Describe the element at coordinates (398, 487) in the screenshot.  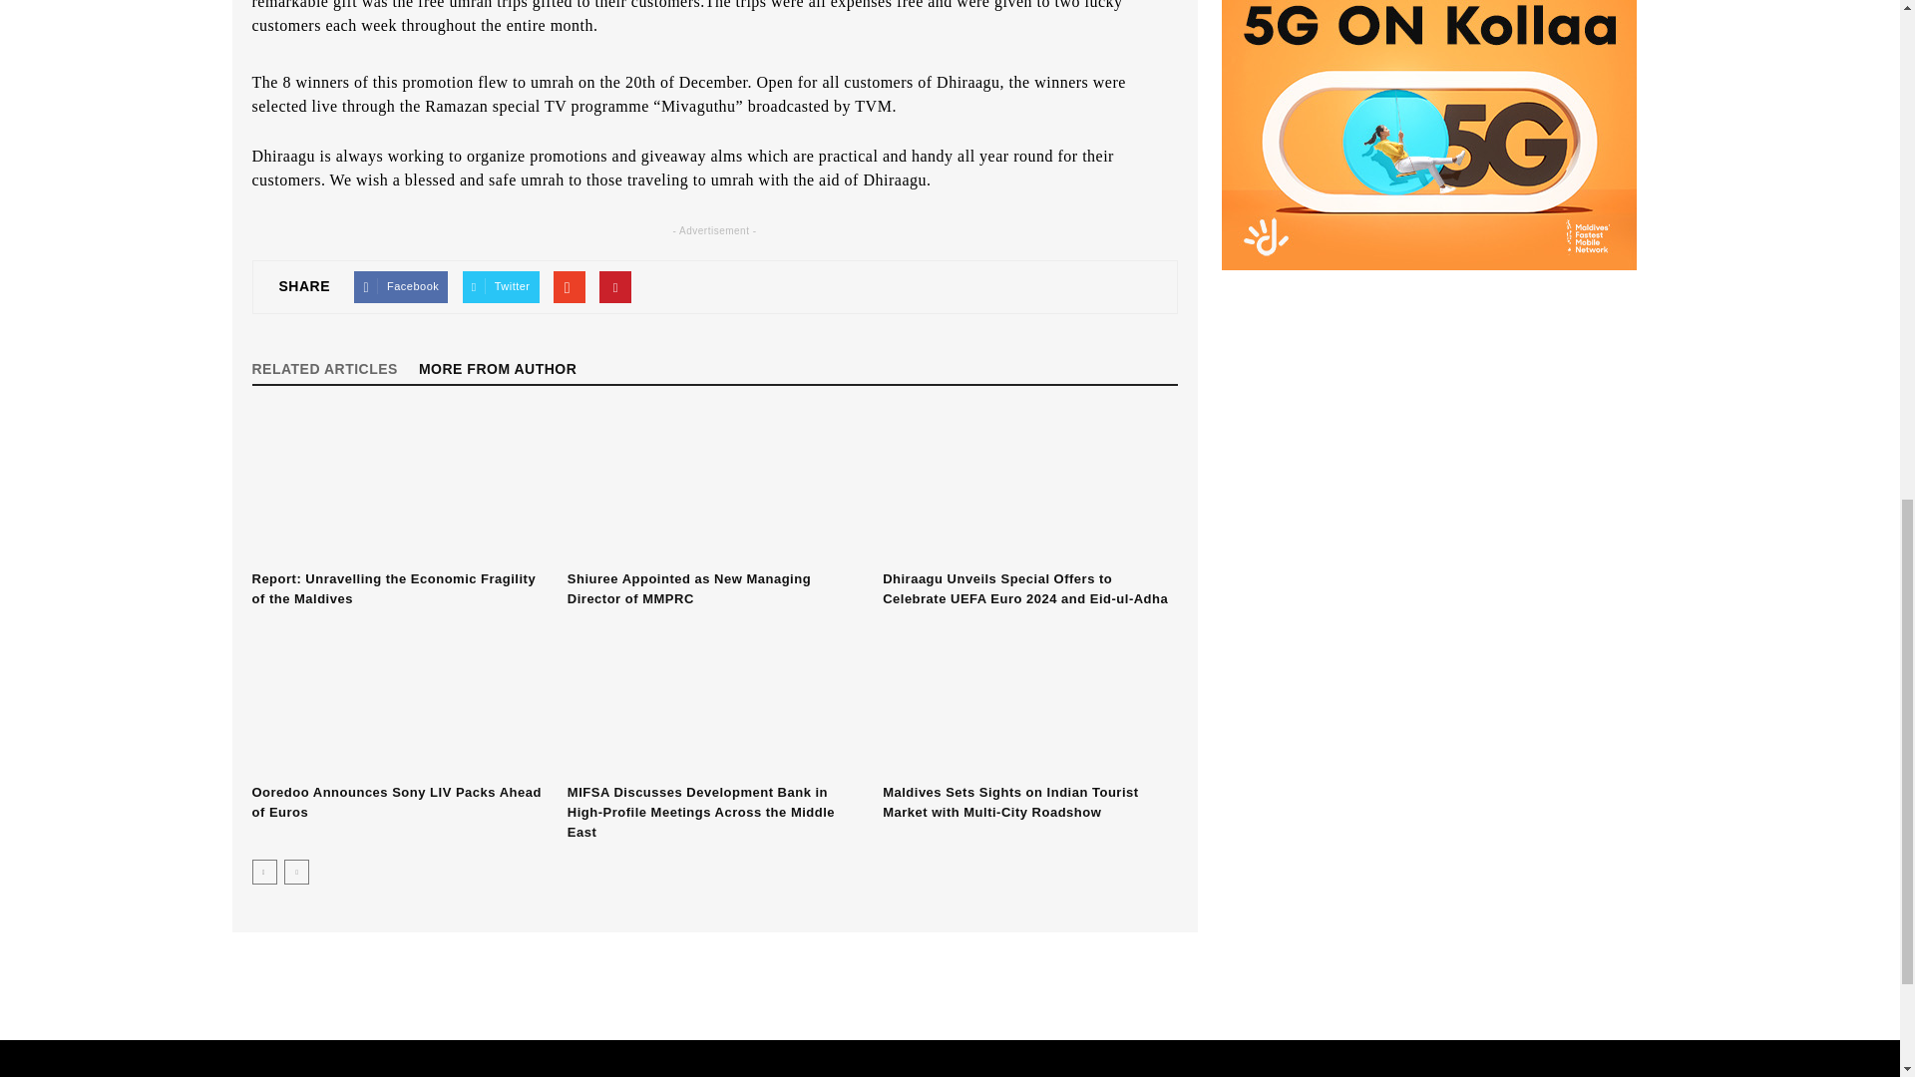
I see `Report: Unravelling the Economic Fragility of the Maldives` at that location.